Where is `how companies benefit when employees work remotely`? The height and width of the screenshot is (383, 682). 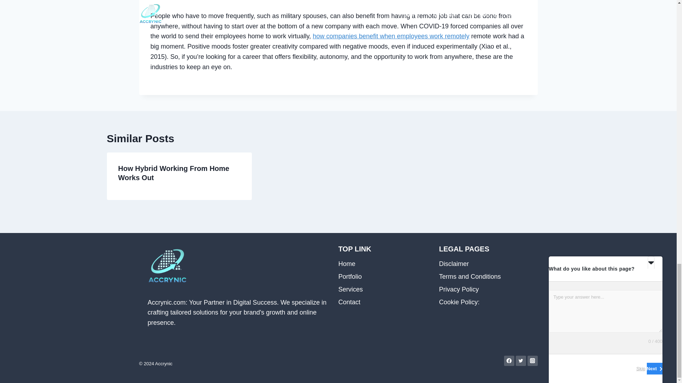
how companies benefit when employees work remotely is located at coordinates (391, 36).